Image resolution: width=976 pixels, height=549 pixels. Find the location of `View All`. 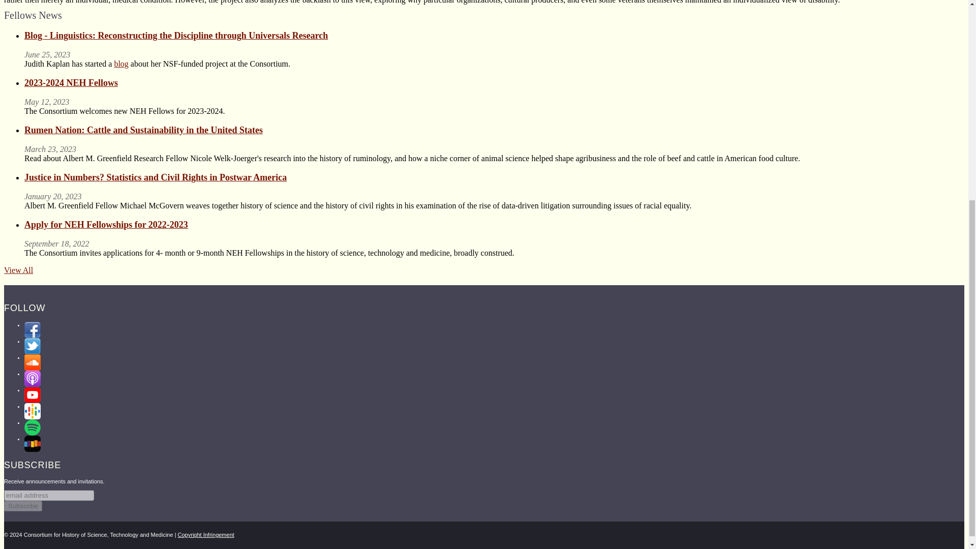

View All is located at coordinates (18, 270).